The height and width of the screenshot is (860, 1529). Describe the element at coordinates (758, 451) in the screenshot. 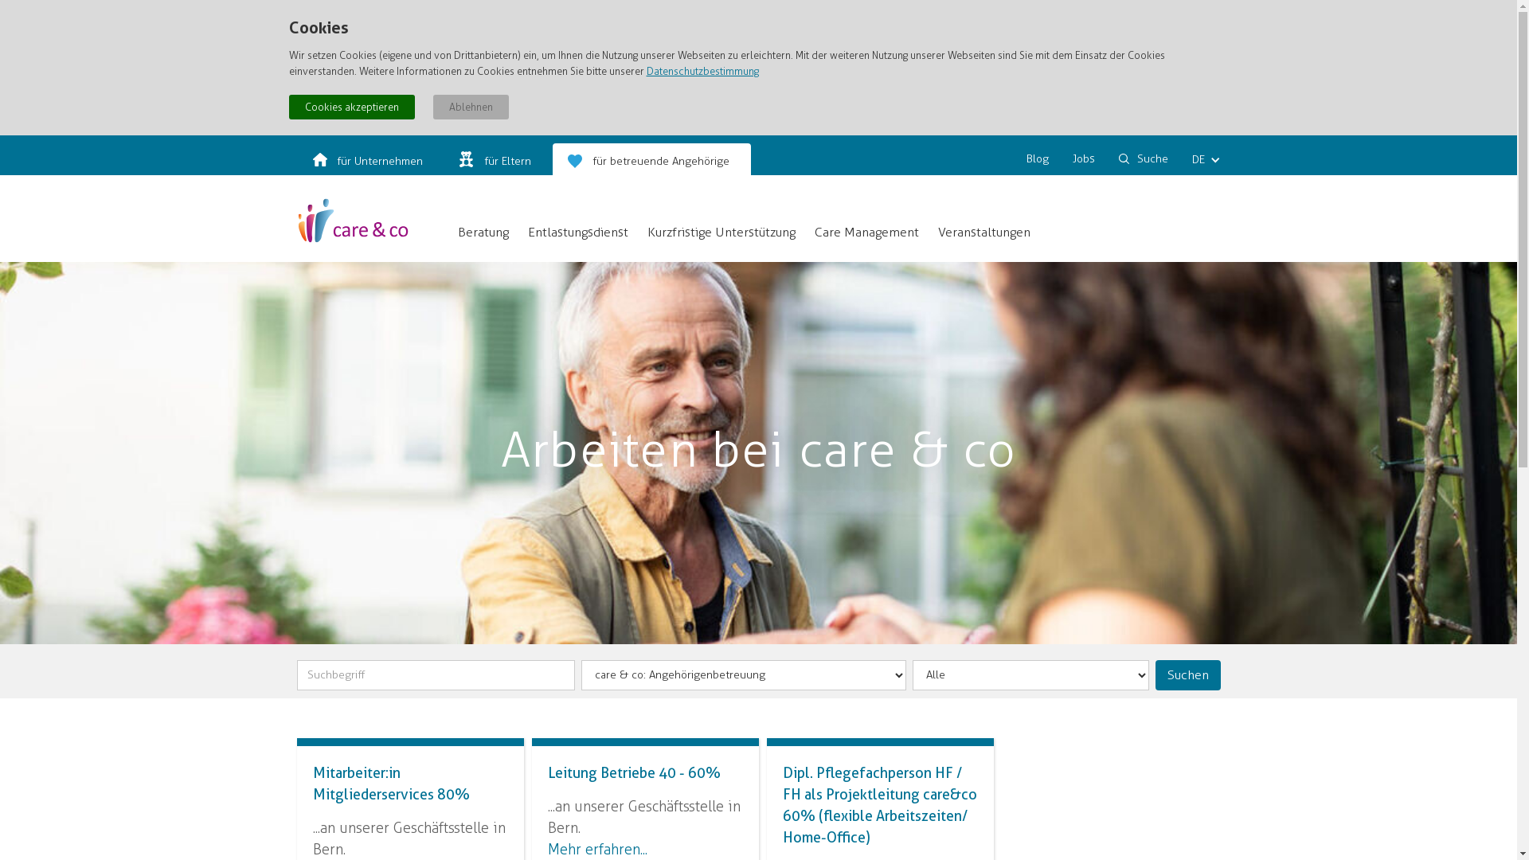

I see `Arbeiten bei care & co` at that location.